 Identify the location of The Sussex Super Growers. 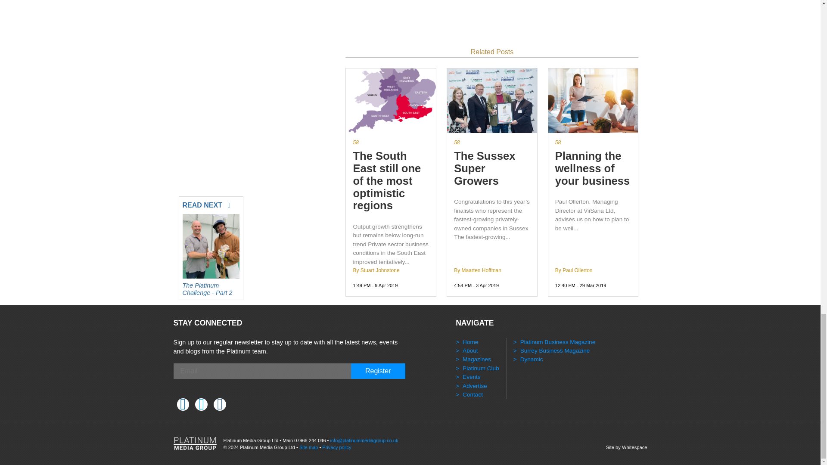
(492, 168).